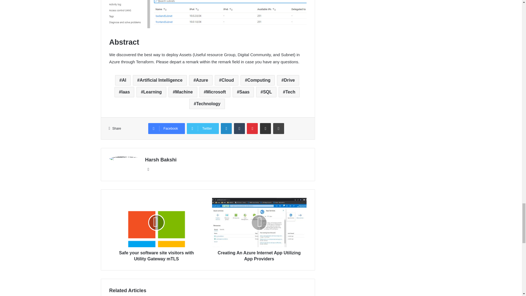 This screenshot has height=296, width=526. Describe the element at coordinates (288, 80) in the screenshot. I see `Drive` at that location.